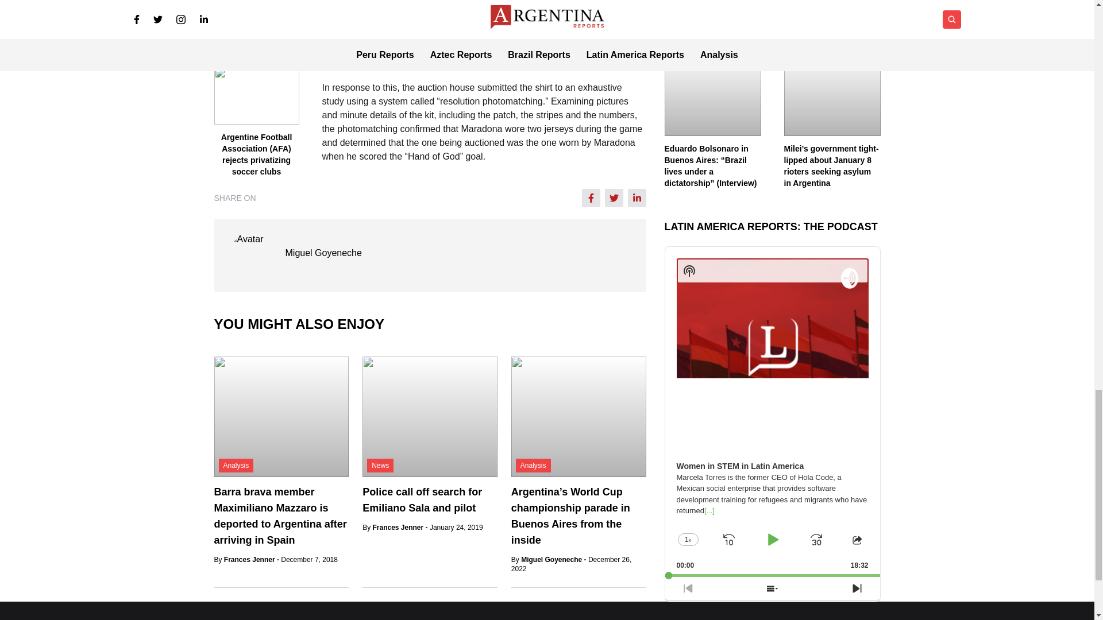 The image size is (1103, 620). I want to click on Analysis, so click(236, 465).